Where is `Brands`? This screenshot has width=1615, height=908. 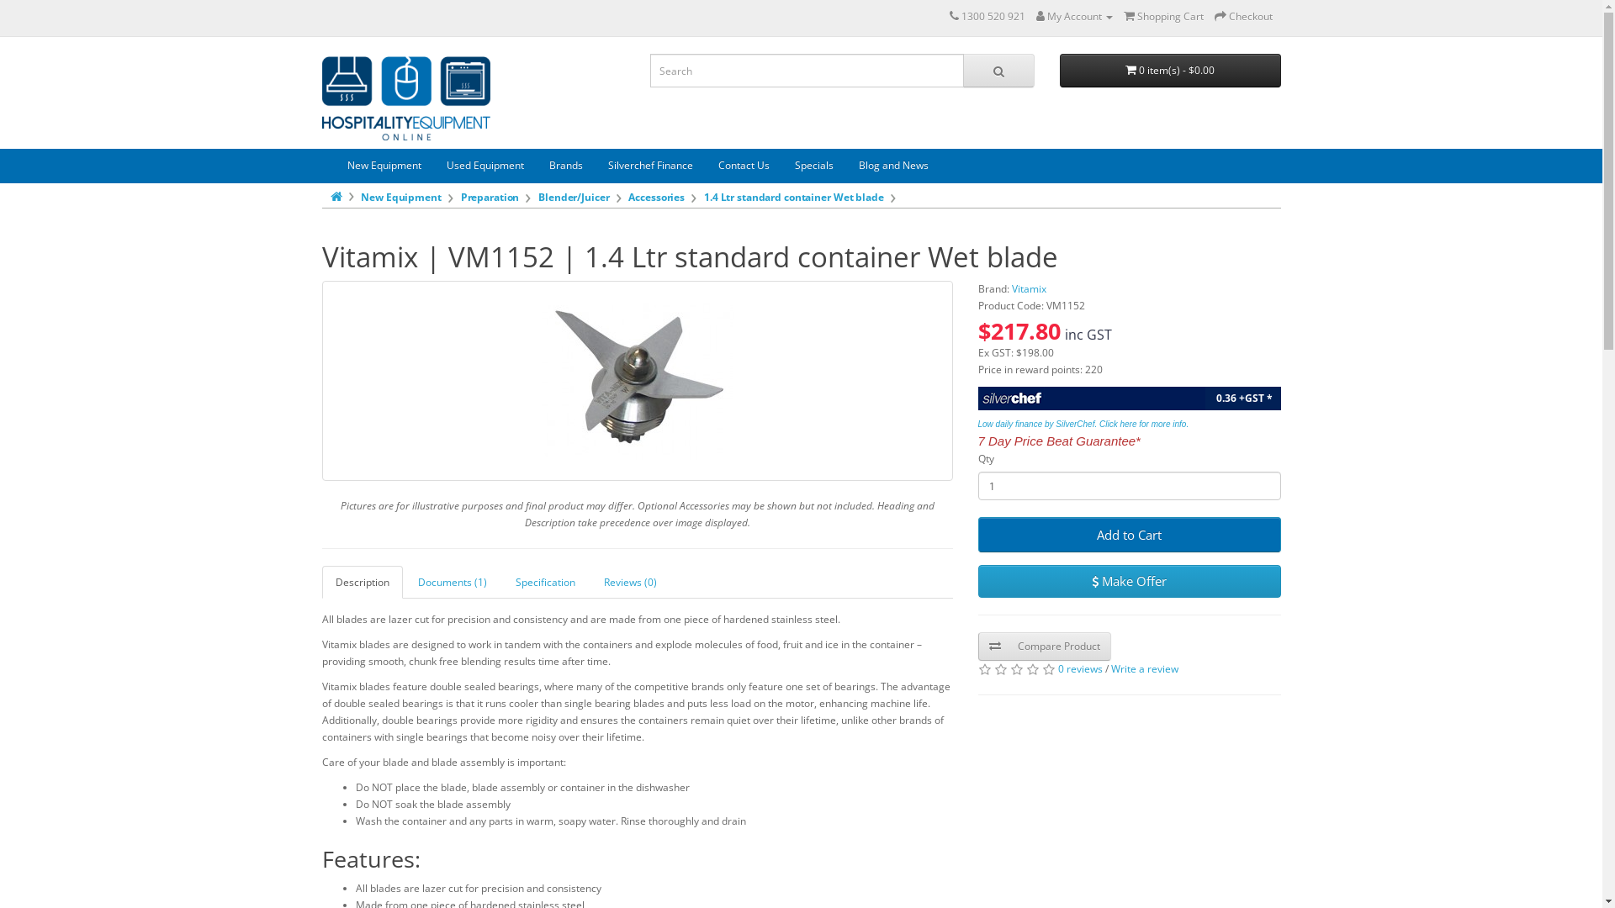 Brands is located at coordinates (566, 166).